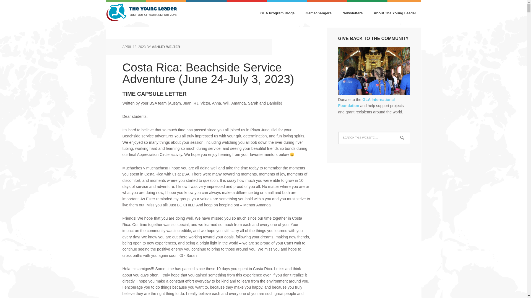 This screenshot has height=298, width=531. I want to click on About The Young Leader, so click(395, 14).